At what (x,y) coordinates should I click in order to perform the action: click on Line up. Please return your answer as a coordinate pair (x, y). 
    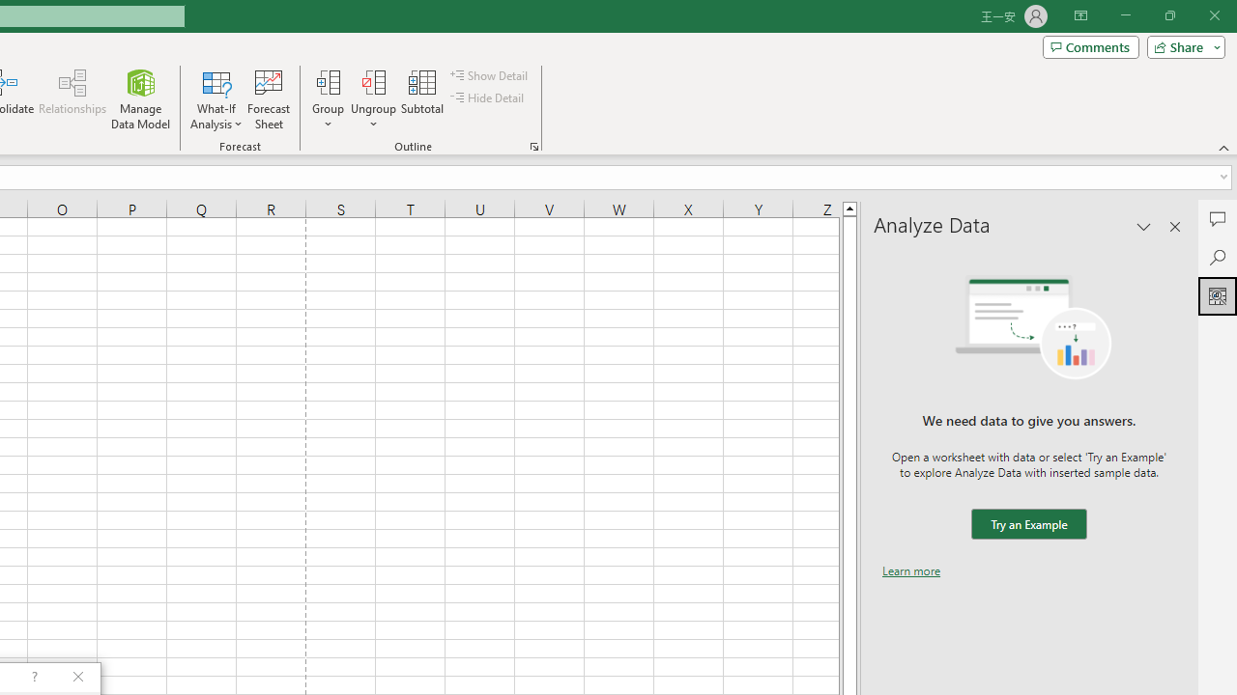
    Looking at the image, I should click on (849, 208).